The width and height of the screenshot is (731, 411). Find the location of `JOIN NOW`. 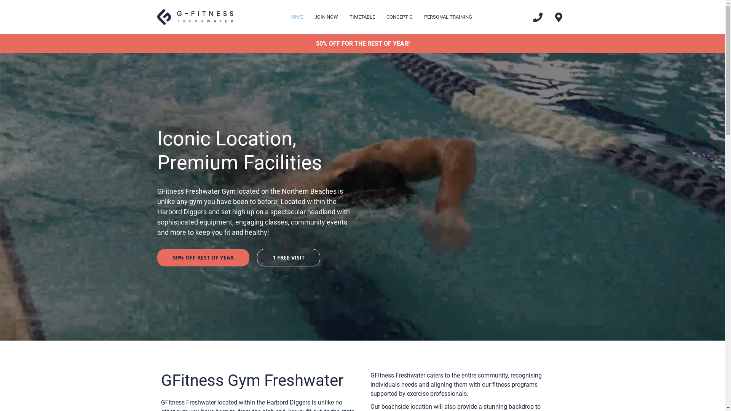

JOIN NOW is located at coordinates (326, 17).